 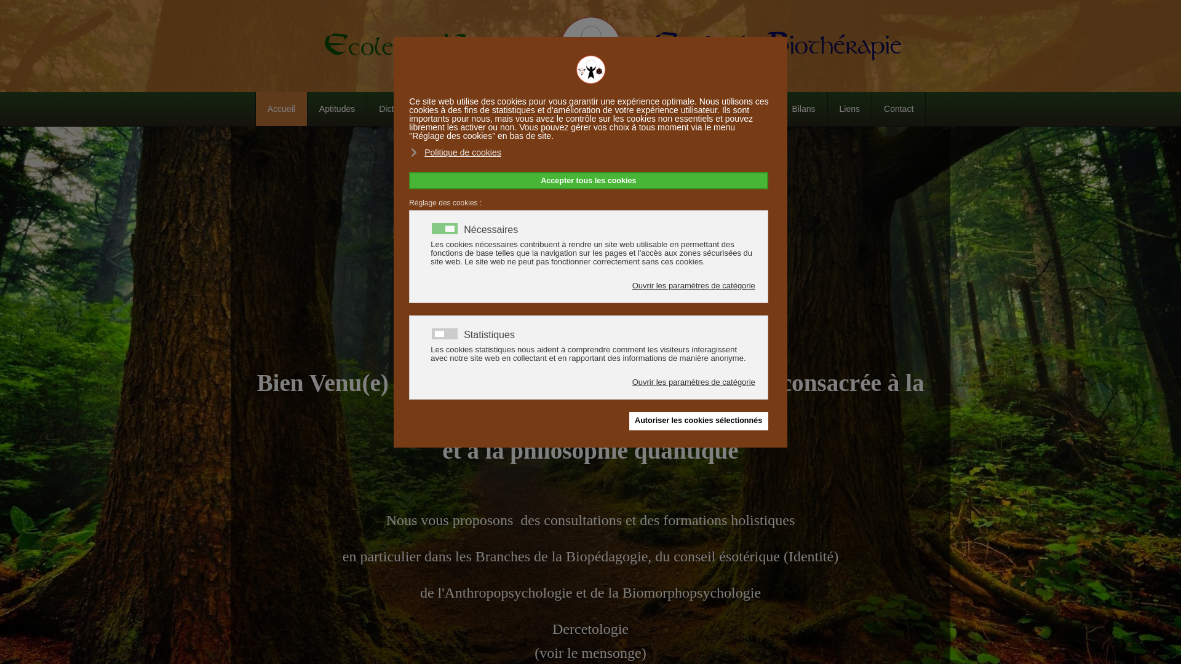 I want to click on Contact, so click(x=898, y=109).